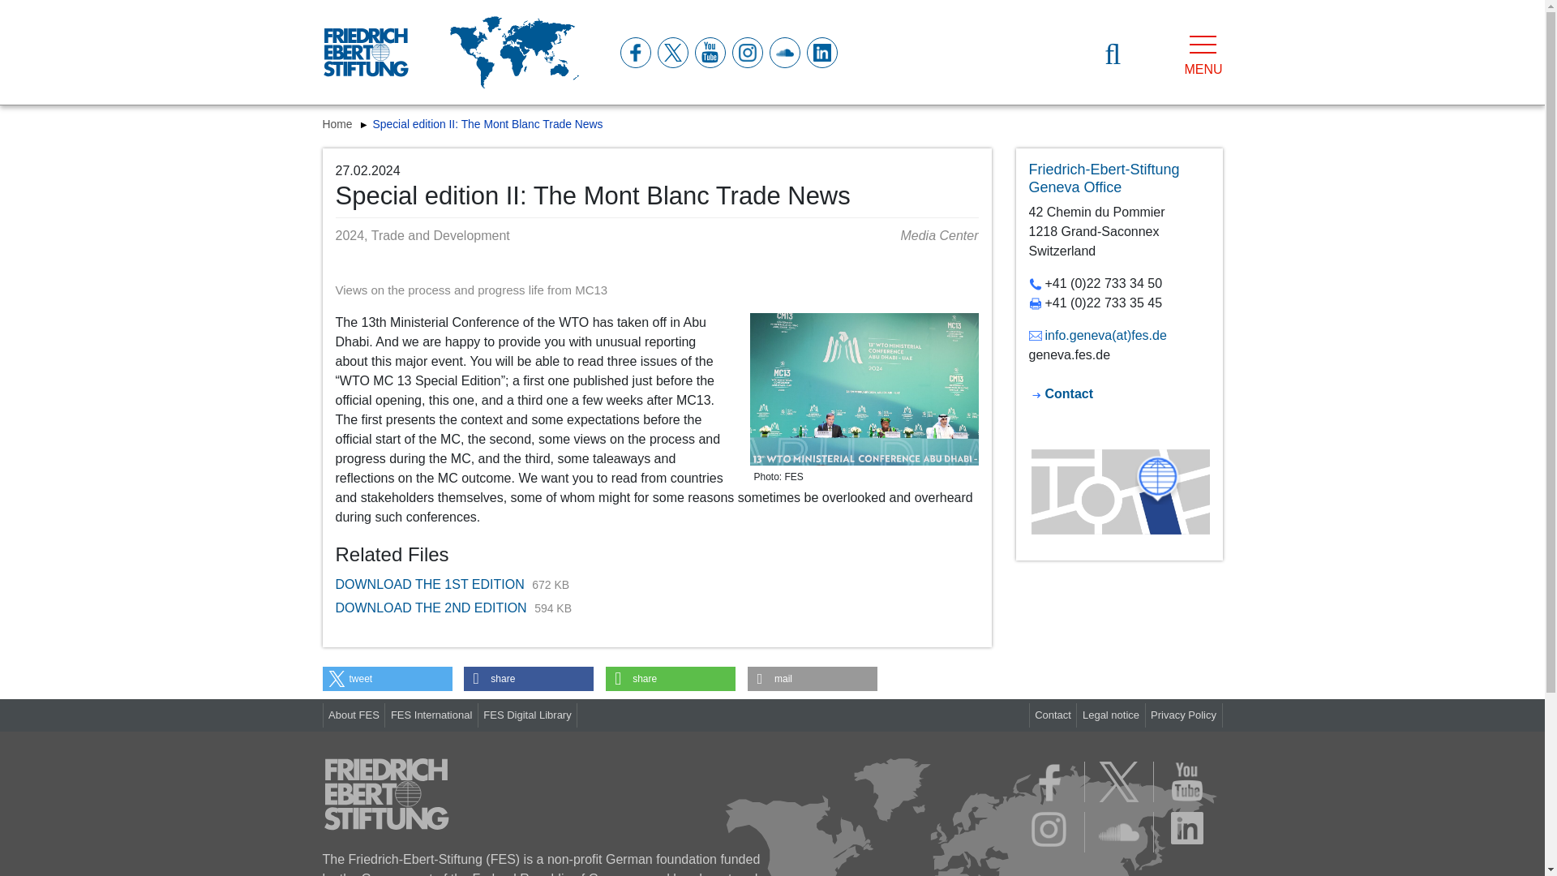 The height and width of the screenshot is (876, 1557). What do you see at coordinates (1103, 178) in the screenshot?
I see `internal link` at bounding box center [1103, 178].